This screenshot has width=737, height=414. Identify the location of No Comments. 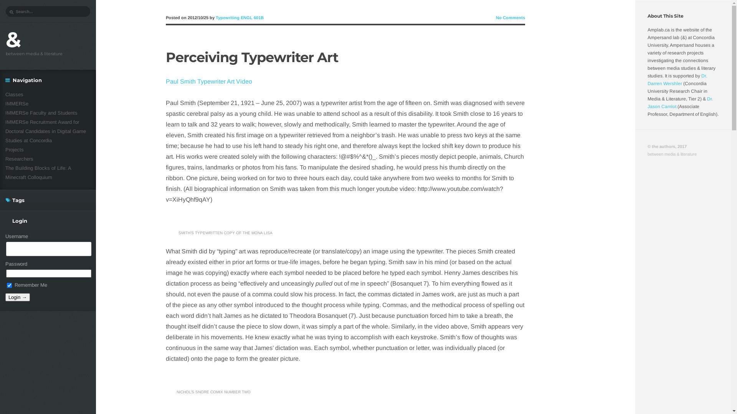
(511, 18).